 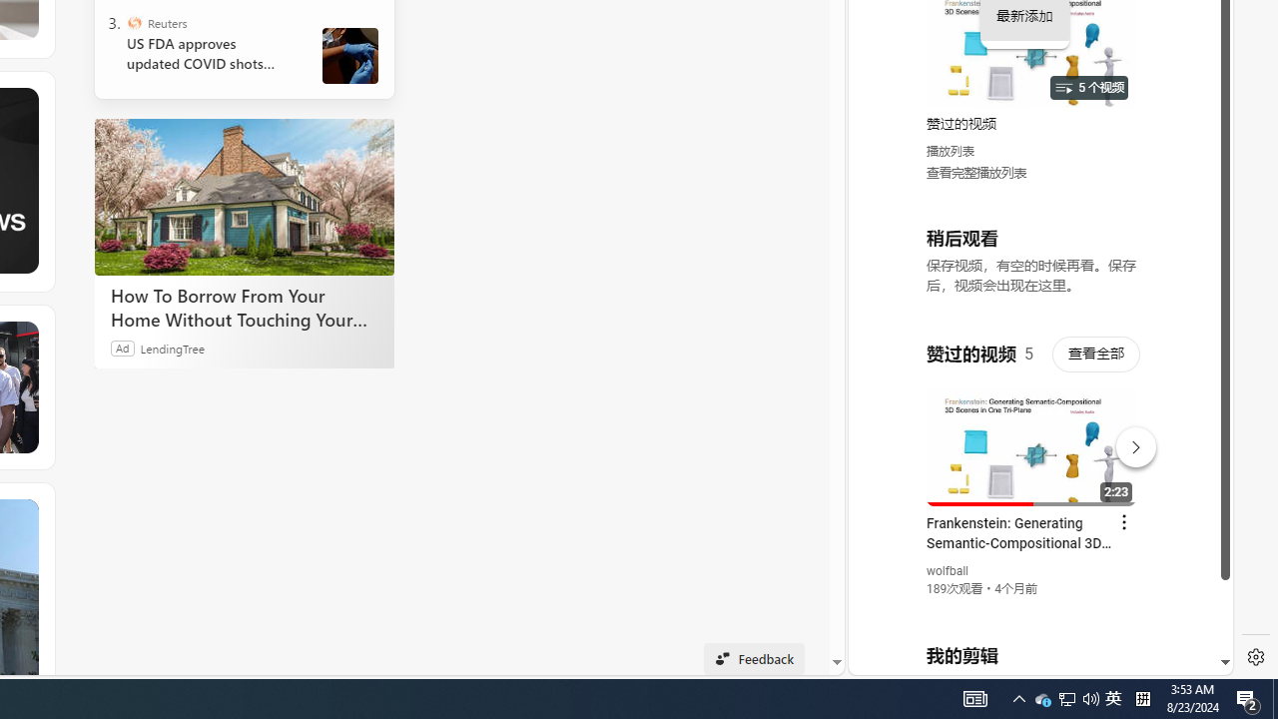 What do you see at coordinates (949, 571) in the screenshot?
I see `wolfball` at bounding box center [949, 571].